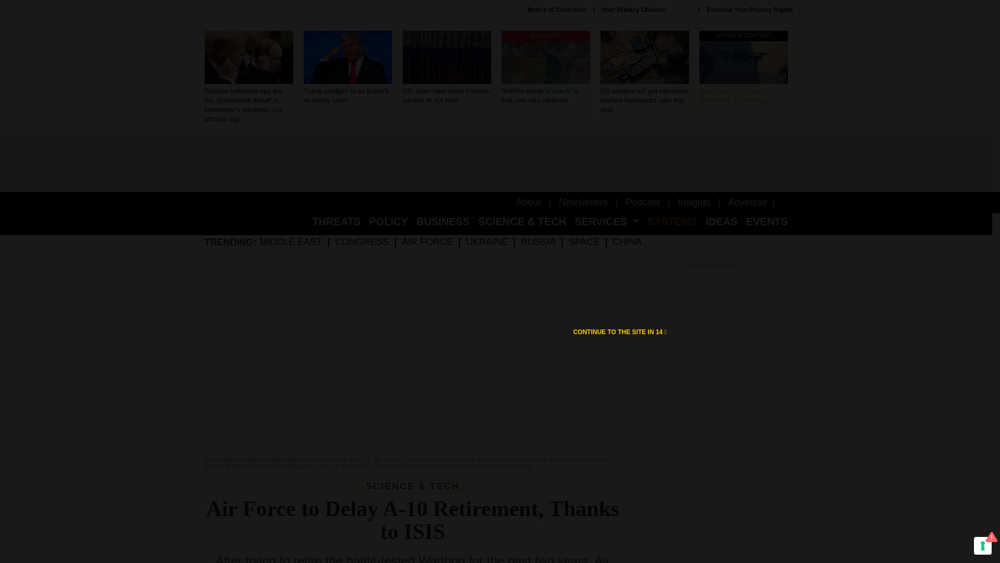 Image resolution: width=1000 pixels, height=563 pixels. I want to click on Newsletters, so click(643, 202).